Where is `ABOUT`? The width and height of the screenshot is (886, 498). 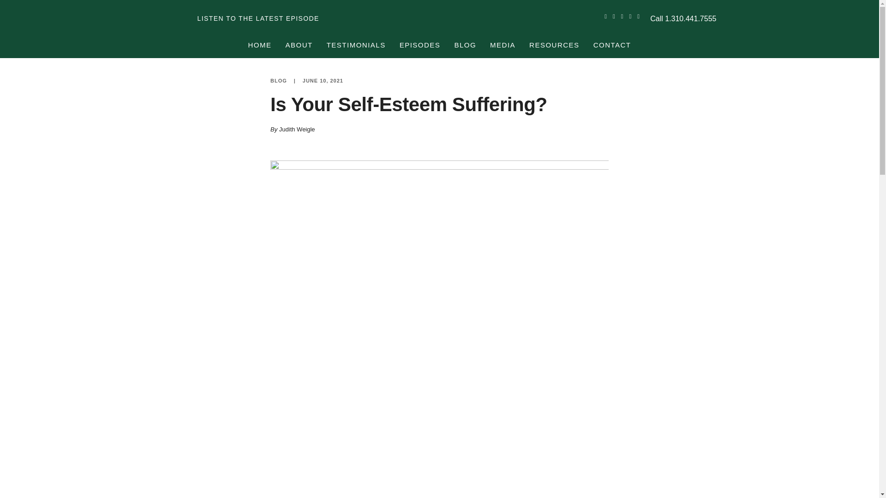 ABOUT is located at coordinates (298, 45).